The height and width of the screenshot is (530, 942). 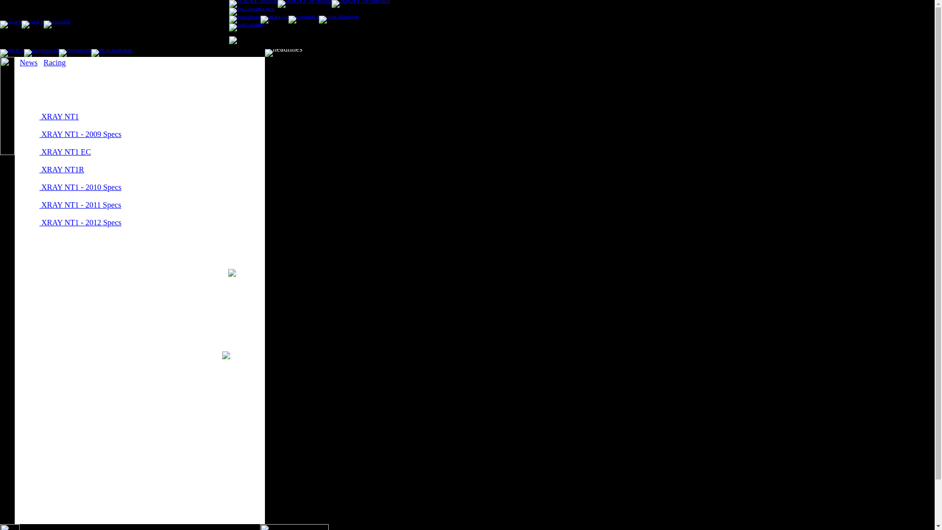 I want to click on  XRAY NT1 - 2012 Specs, so click(x=80, y=222).